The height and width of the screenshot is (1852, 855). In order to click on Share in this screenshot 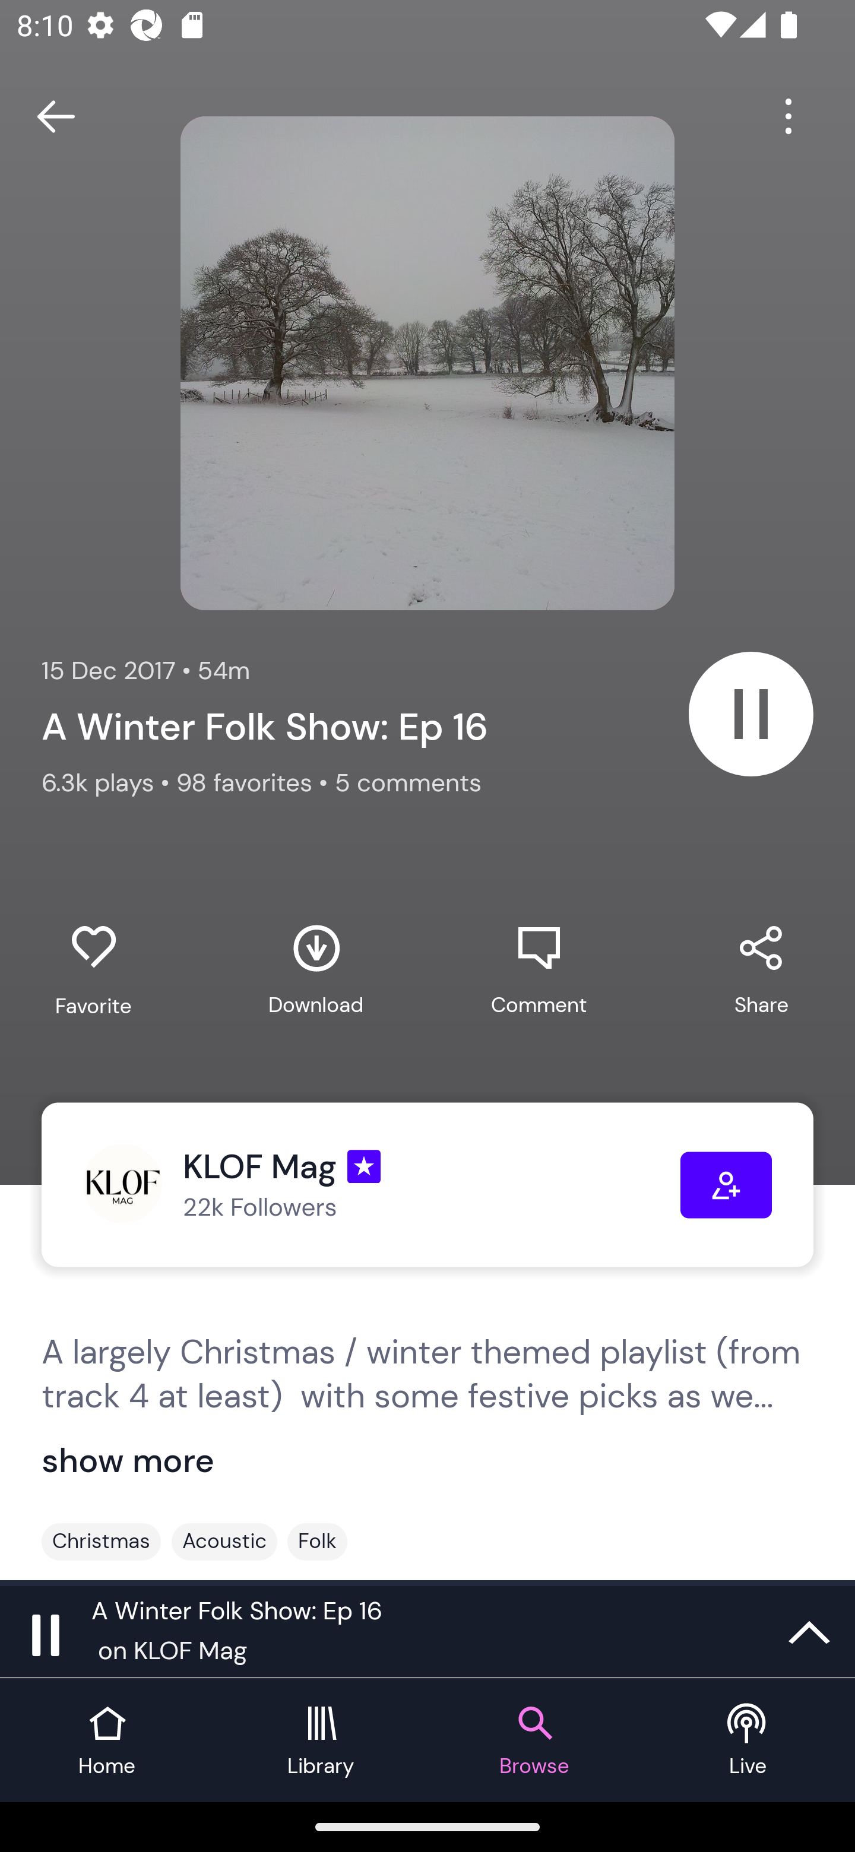, I will do `click(761, 970)`.